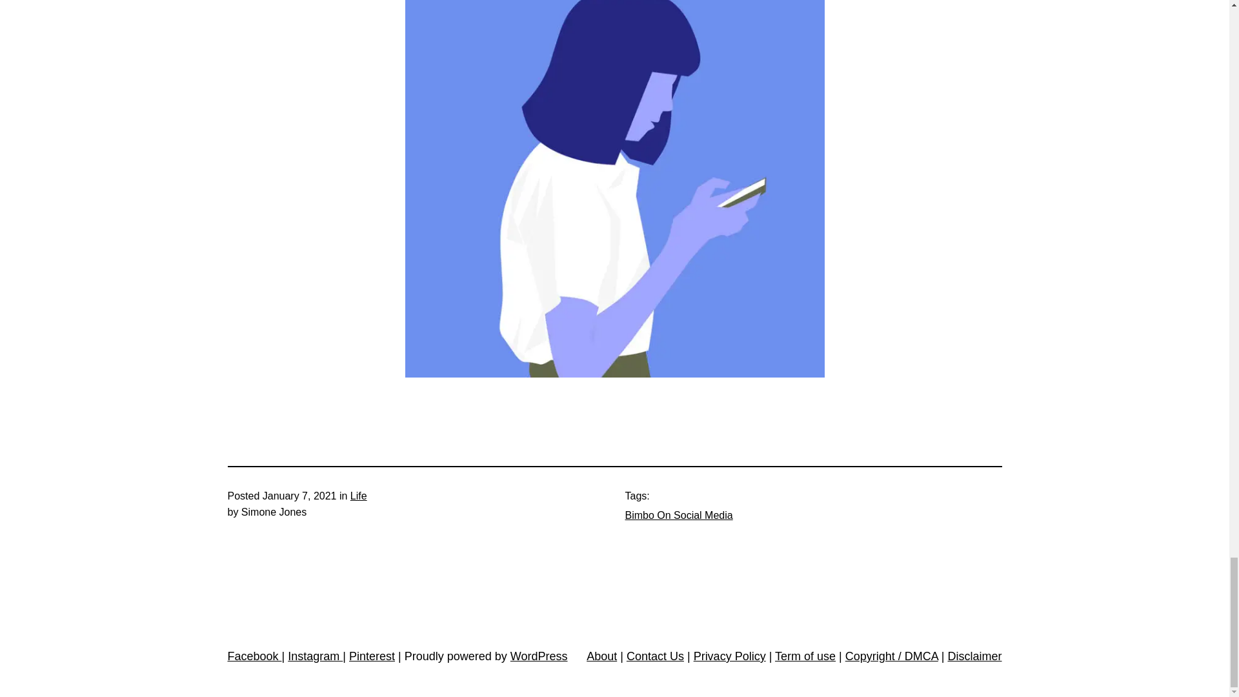  What do you see at coordinates (805, 656) in the screenshot?
I see `Term of use` at bounding box center [805, 656].